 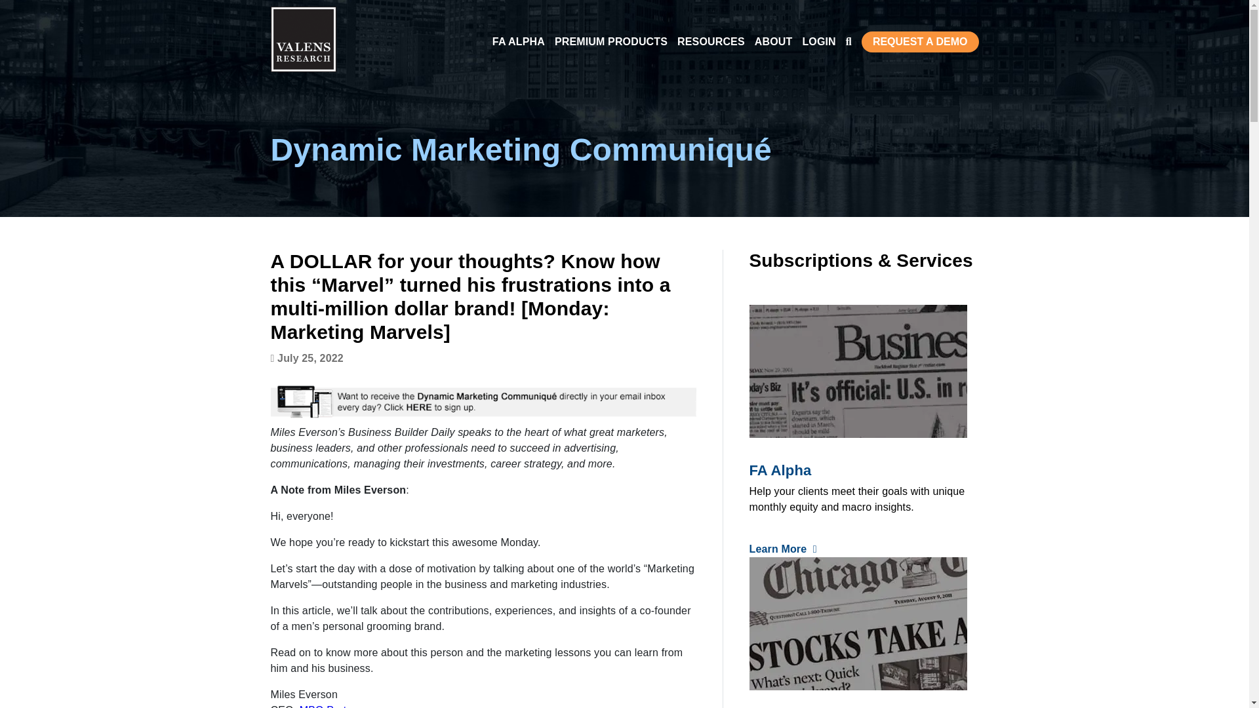 What do you see at coordinates (711, 41) in the screenshot?
I see `RESOURCES` at bounding box center [711, 41].